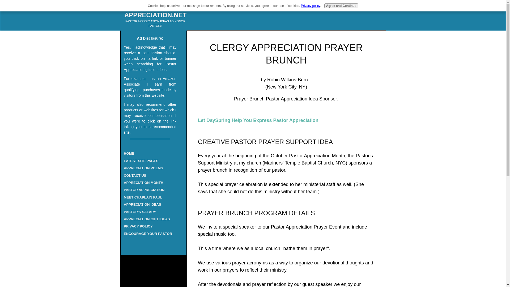 This screenshot has height=287, width=510. I want to click on Agree and Continue, so click(341, 6).